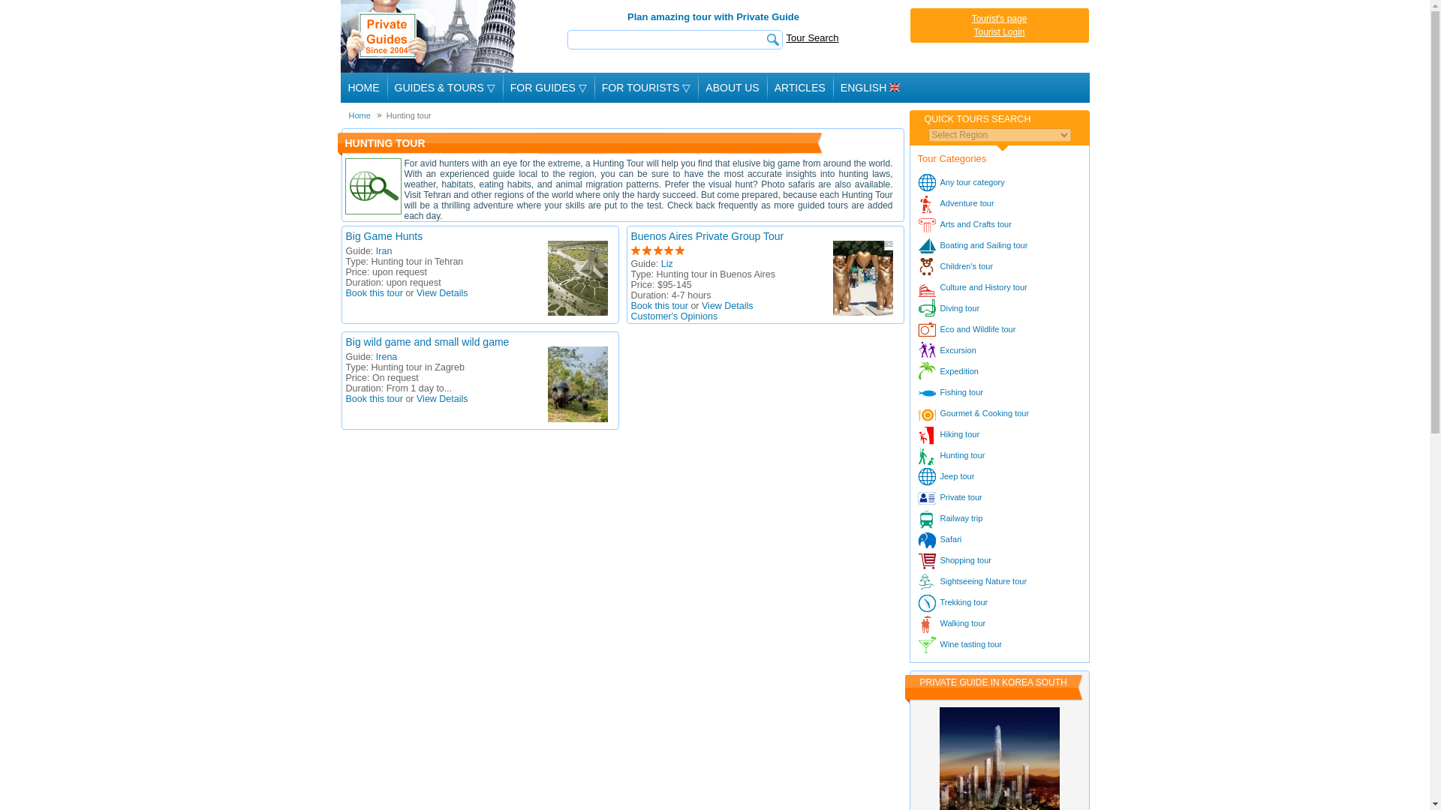 Image resolution: width=1441 pixels, height=810 pixels. What do you see at coordinates (404, 115) in the screenshot?
I see `Hunting tour` at bounding box center [404, 115].